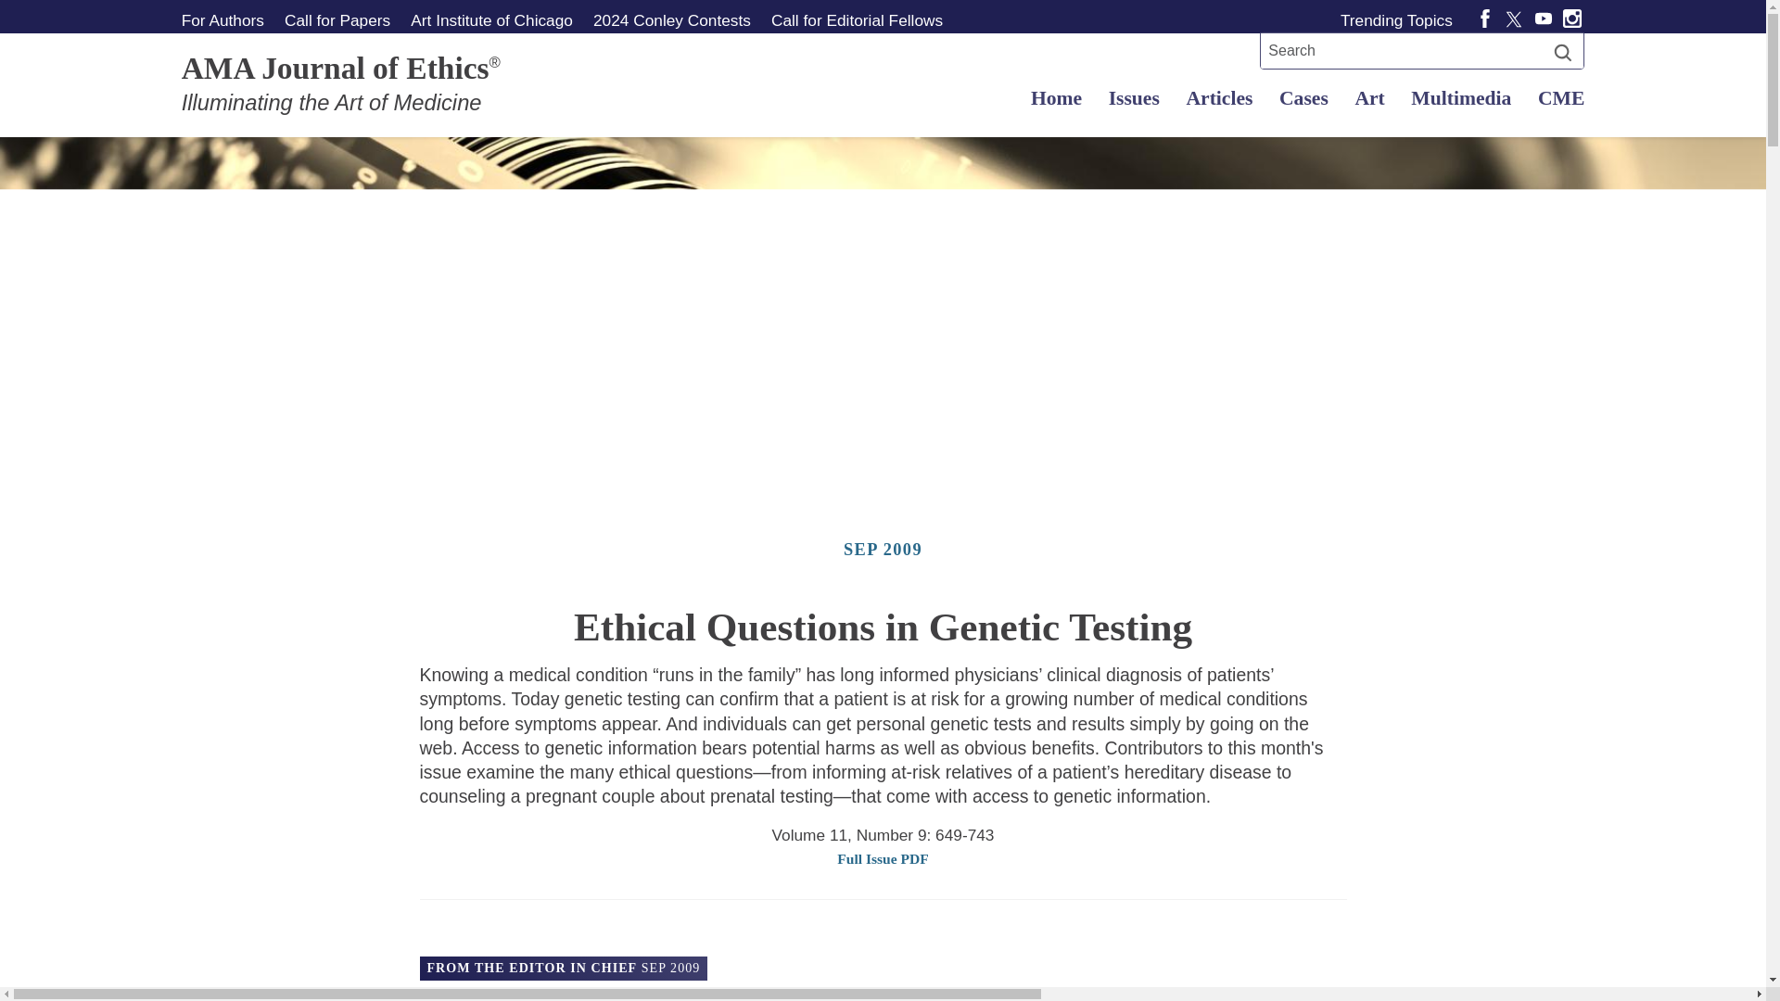  I want to click on See the upcoming theme issues, so click(336, 19).